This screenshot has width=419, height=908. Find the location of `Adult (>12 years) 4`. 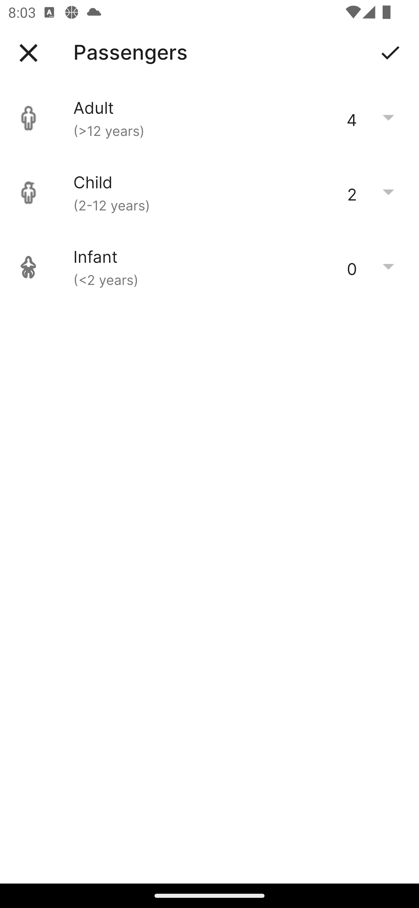

Adult (>12 years) 4 is located at coordinates (210, 118).